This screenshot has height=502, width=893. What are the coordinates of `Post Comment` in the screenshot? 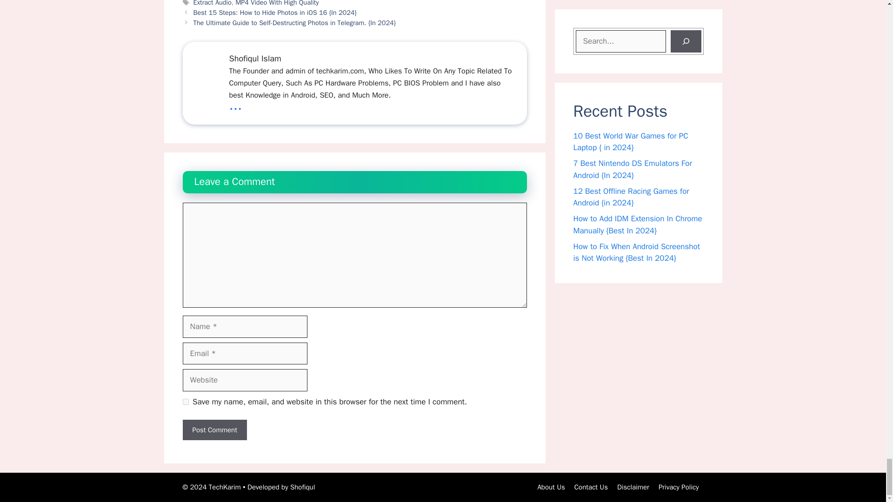 It's located at (214, 430).